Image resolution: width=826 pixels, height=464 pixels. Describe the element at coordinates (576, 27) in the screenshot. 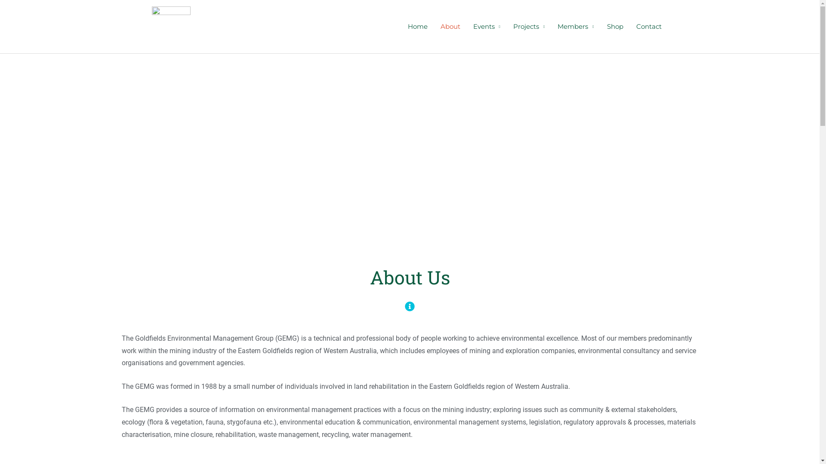

I see `Members` at that location.